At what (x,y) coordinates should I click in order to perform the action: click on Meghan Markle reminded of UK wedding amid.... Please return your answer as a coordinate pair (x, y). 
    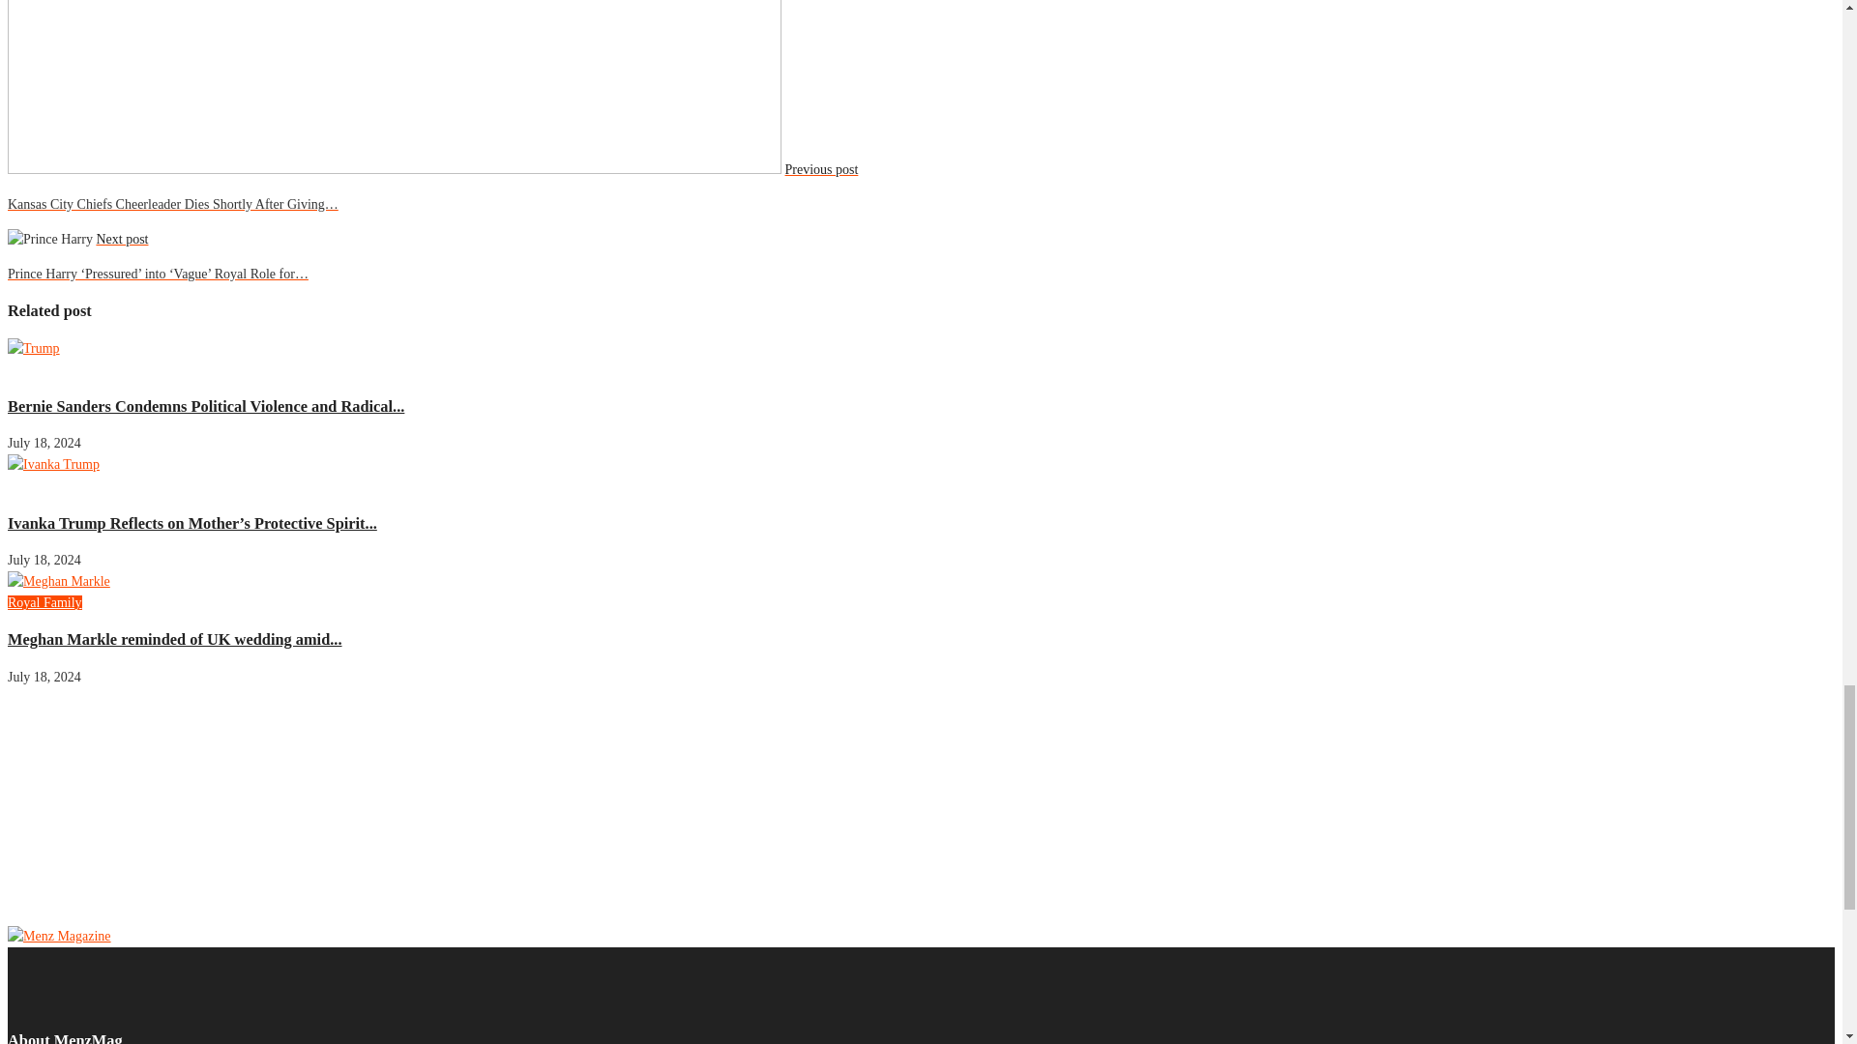
    Looking at the image, I should click on (174, 639).